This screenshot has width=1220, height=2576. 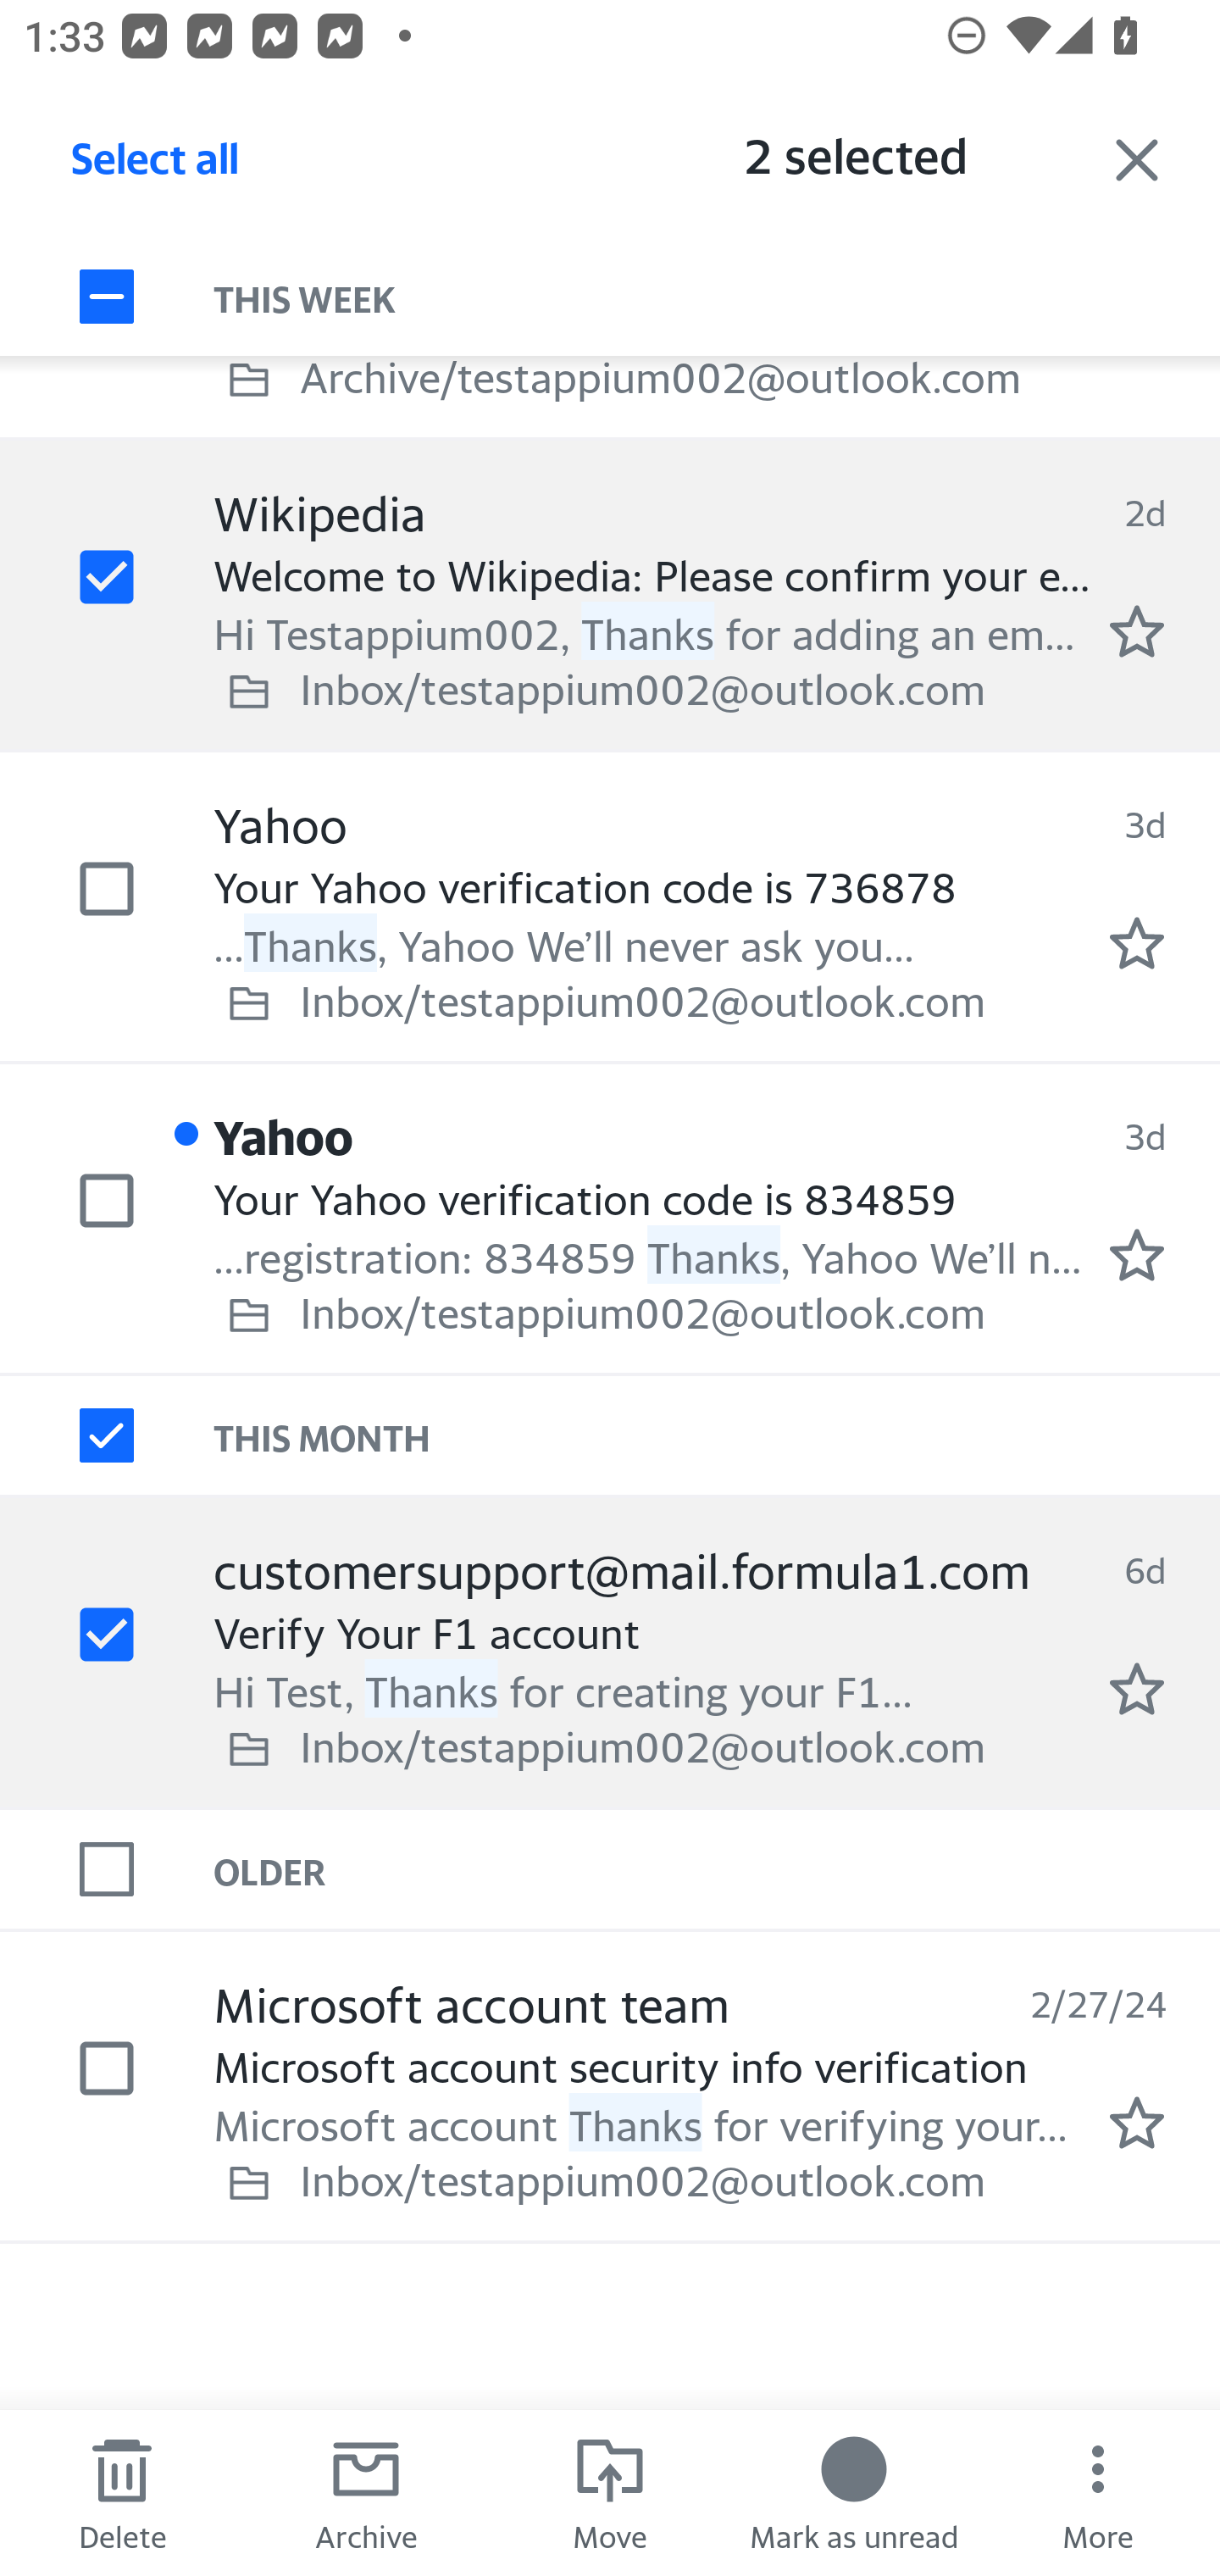 I want to click on Mark as starred., so click(x=1137, y=2122).